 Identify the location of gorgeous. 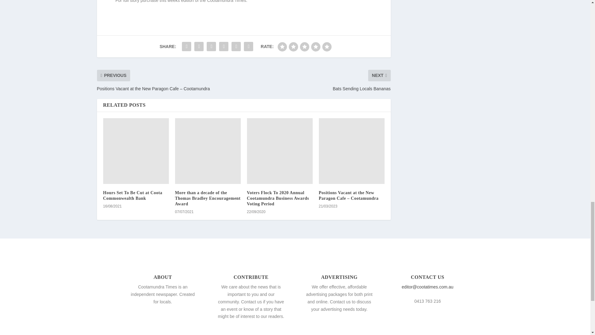
(327, 47).